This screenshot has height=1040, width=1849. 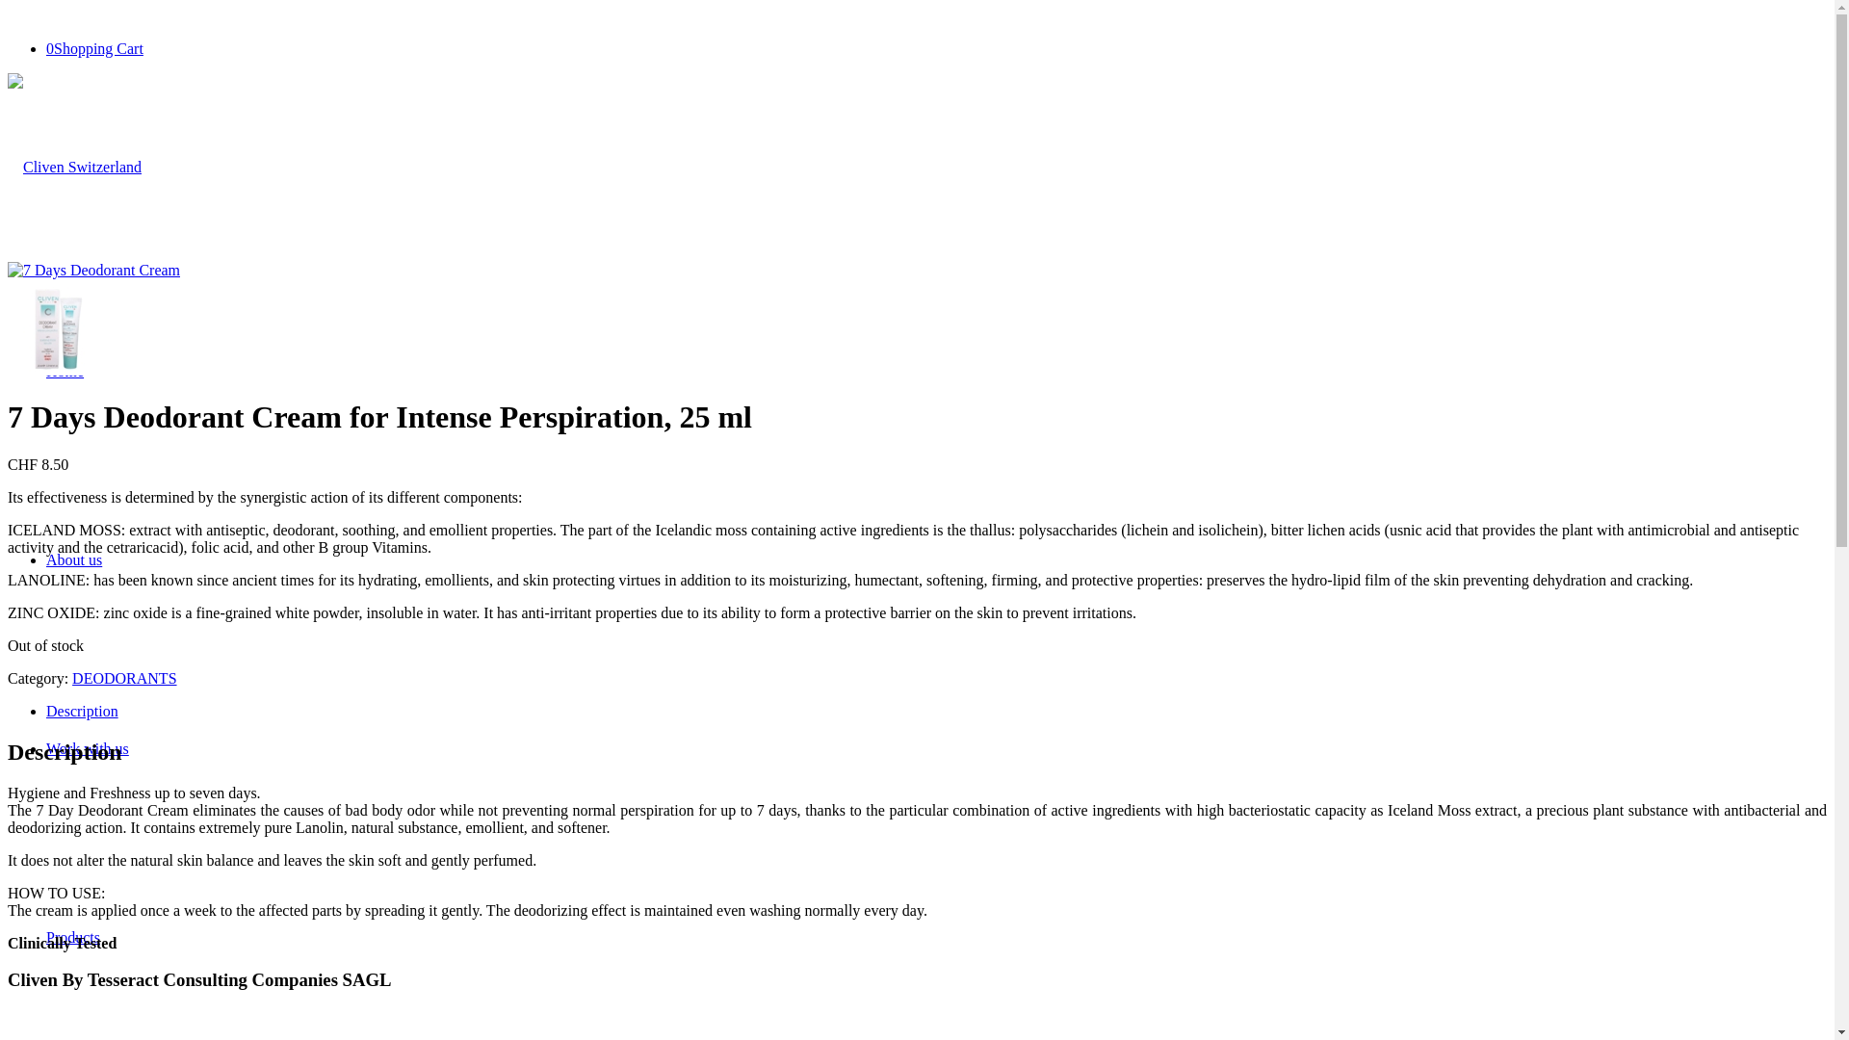 I want to click on Description, so click(x=82, y=711).